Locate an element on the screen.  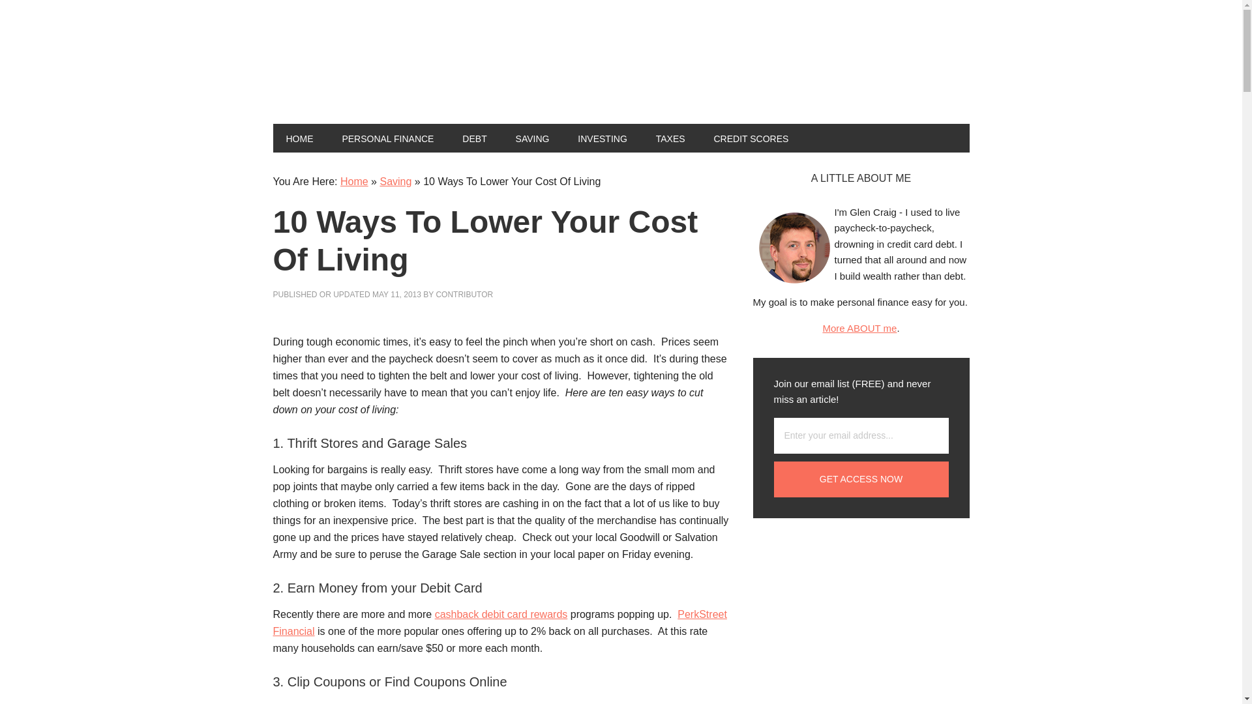
INVESTING is located at coordinates (602, 138).